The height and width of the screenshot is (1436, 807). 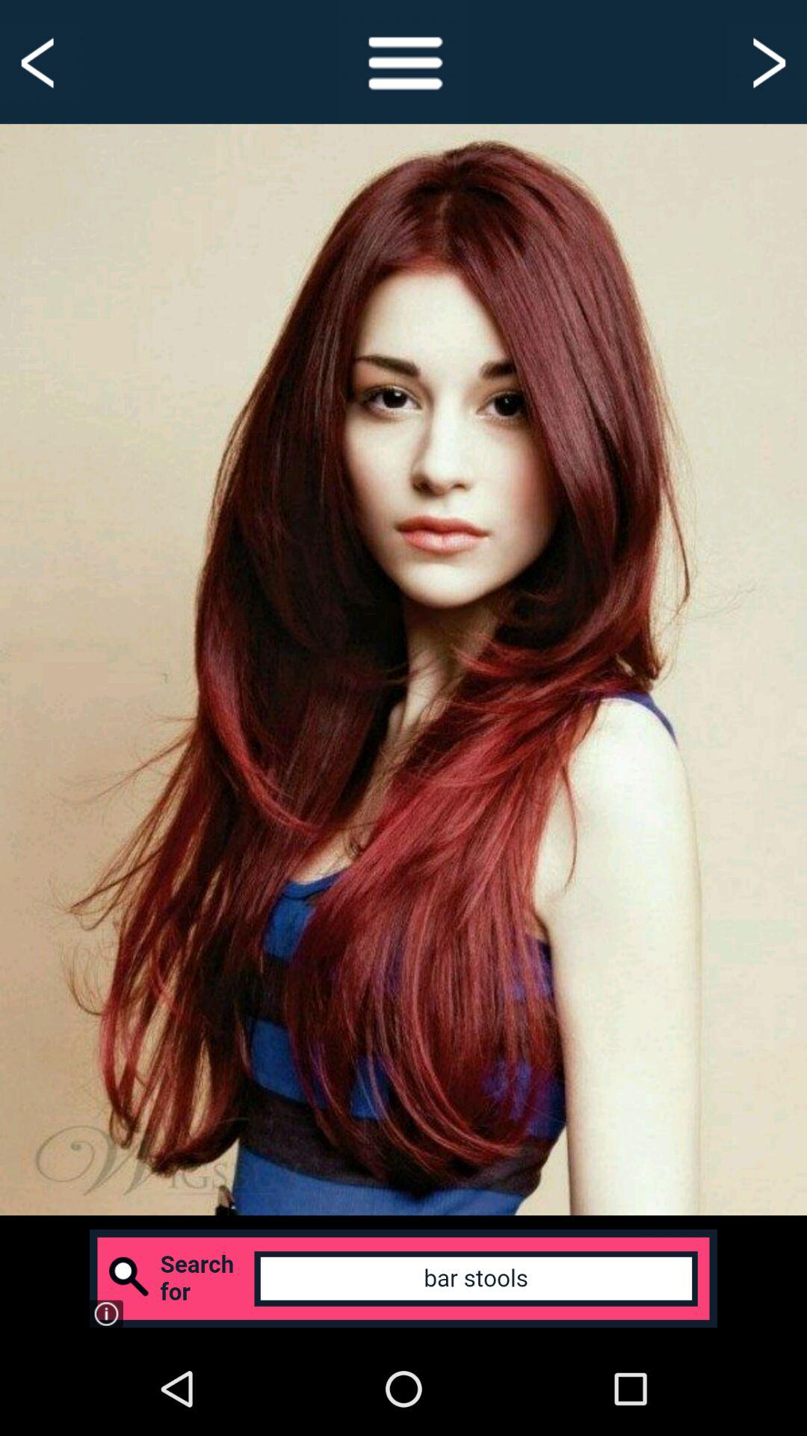 I want to click on click advertisement, so click(x=403, y=1279).